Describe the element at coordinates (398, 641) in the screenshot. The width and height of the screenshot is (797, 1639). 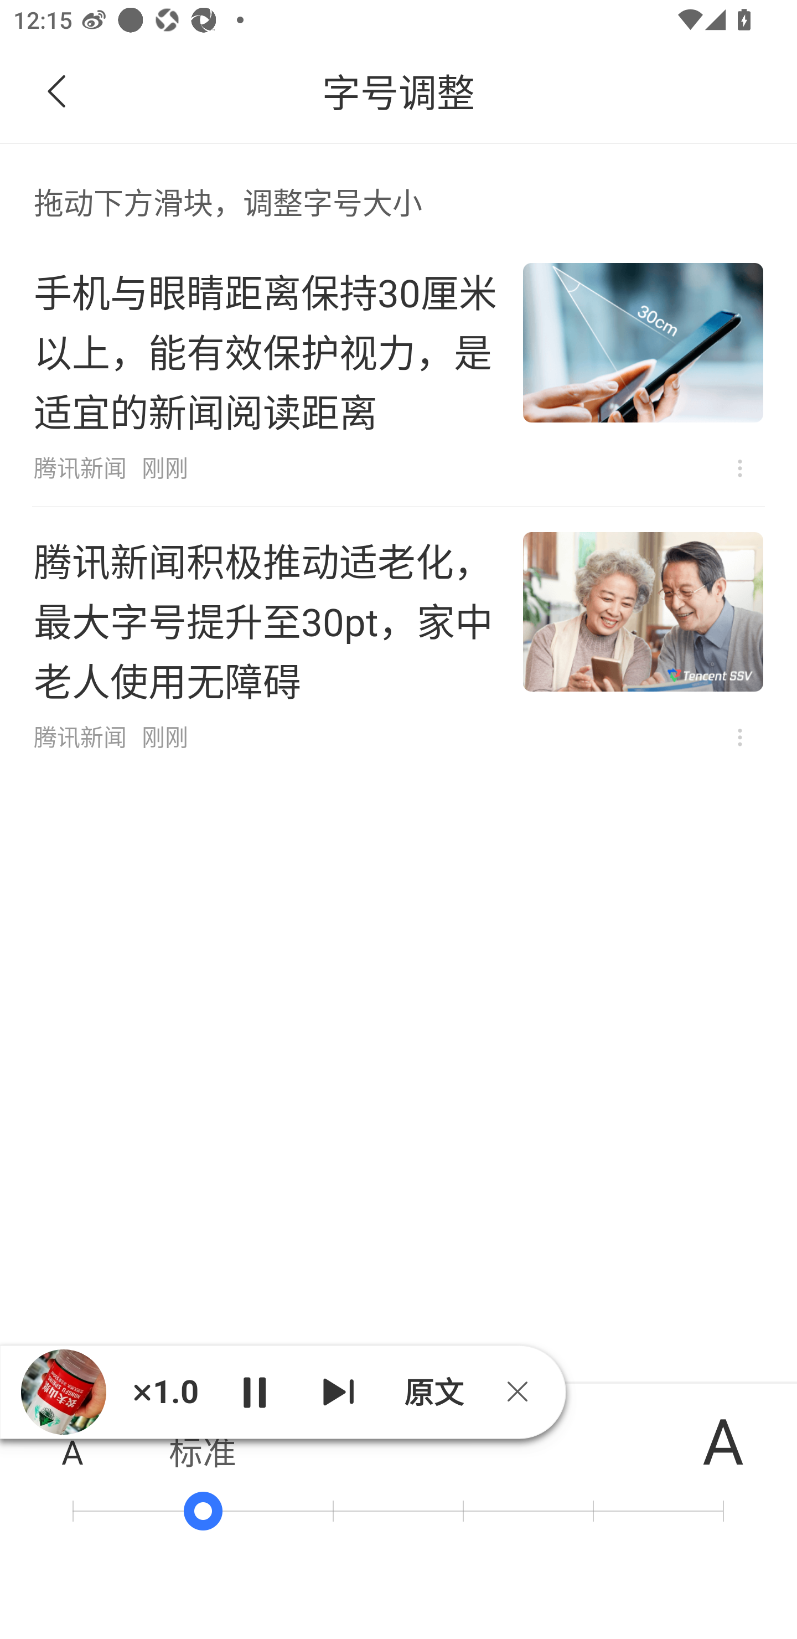
I see `腾讯新闻积极推动适老化，最大字号提升至30pt，家中老人使用无障碍 腾讯新闻 刚刚  不感兴趣` at that location.